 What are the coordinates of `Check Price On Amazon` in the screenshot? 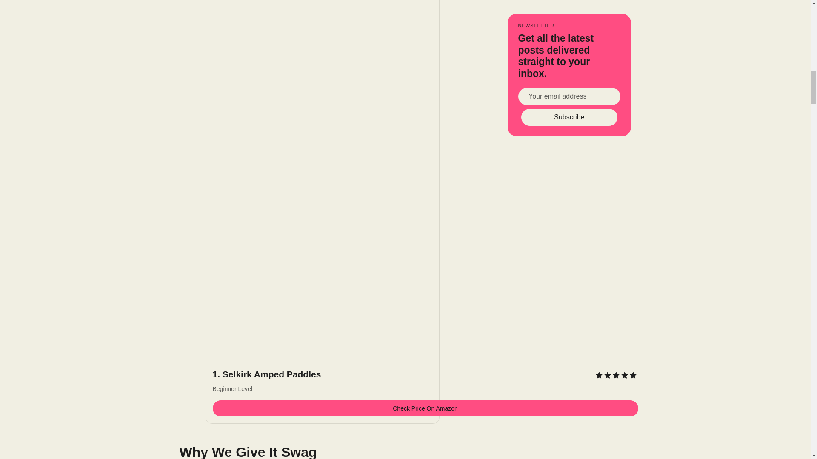 It's located at (425, 408).